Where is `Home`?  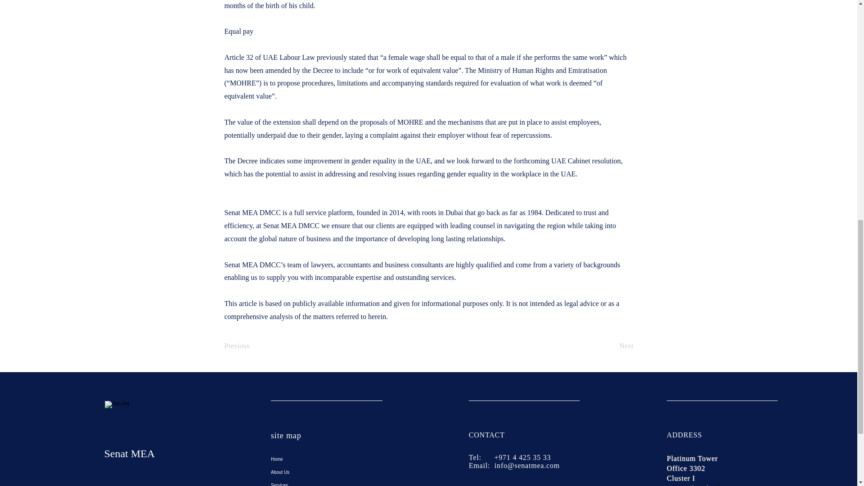 Home is located at coordinates (327, 459).